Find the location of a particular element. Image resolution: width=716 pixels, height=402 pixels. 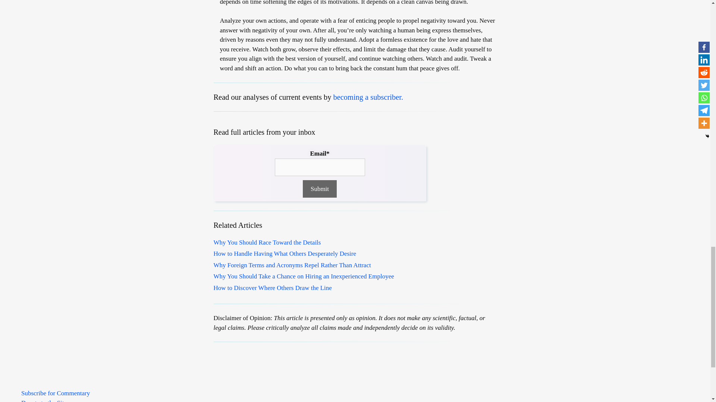

Submit is located at coordinates (320, 189).